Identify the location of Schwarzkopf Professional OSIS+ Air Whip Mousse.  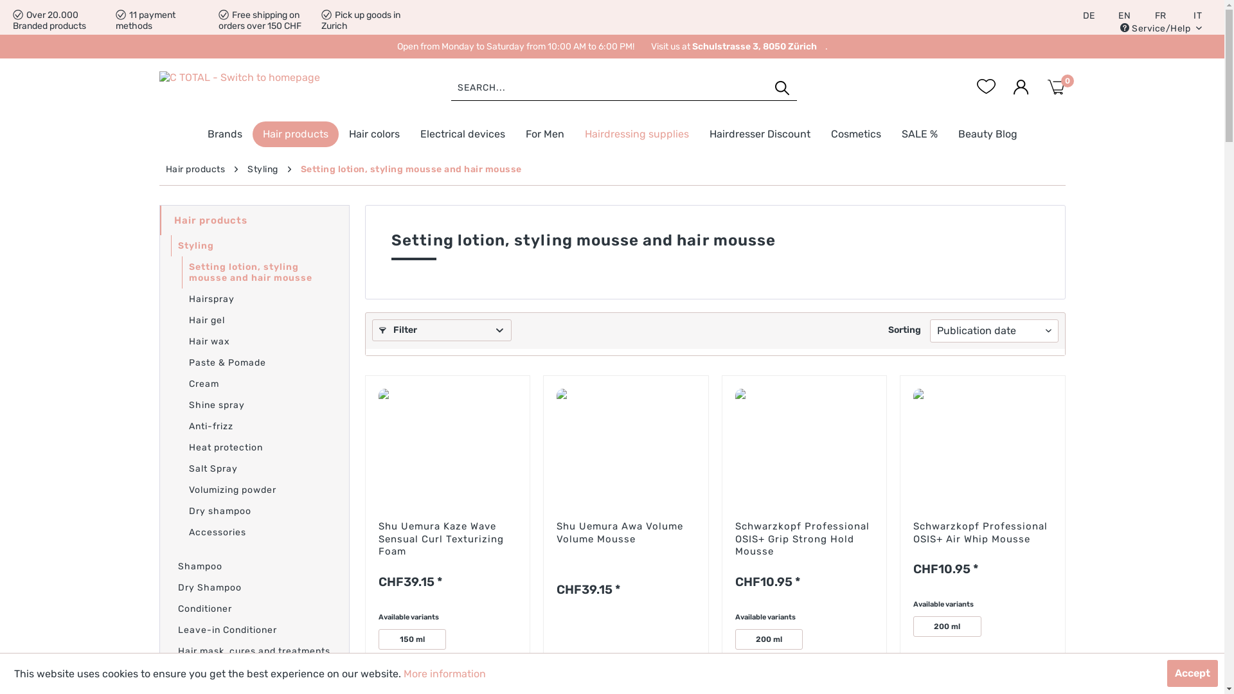
(983, 533).